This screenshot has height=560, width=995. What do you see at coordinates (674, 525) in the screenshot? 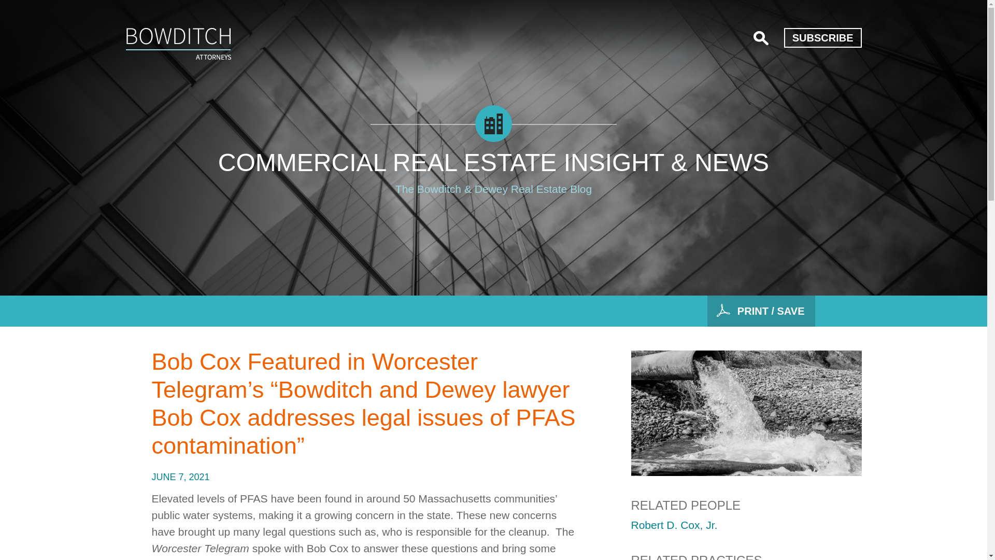
I see `Robert D. Cox, Jr.` at bounding box center [674, 525].